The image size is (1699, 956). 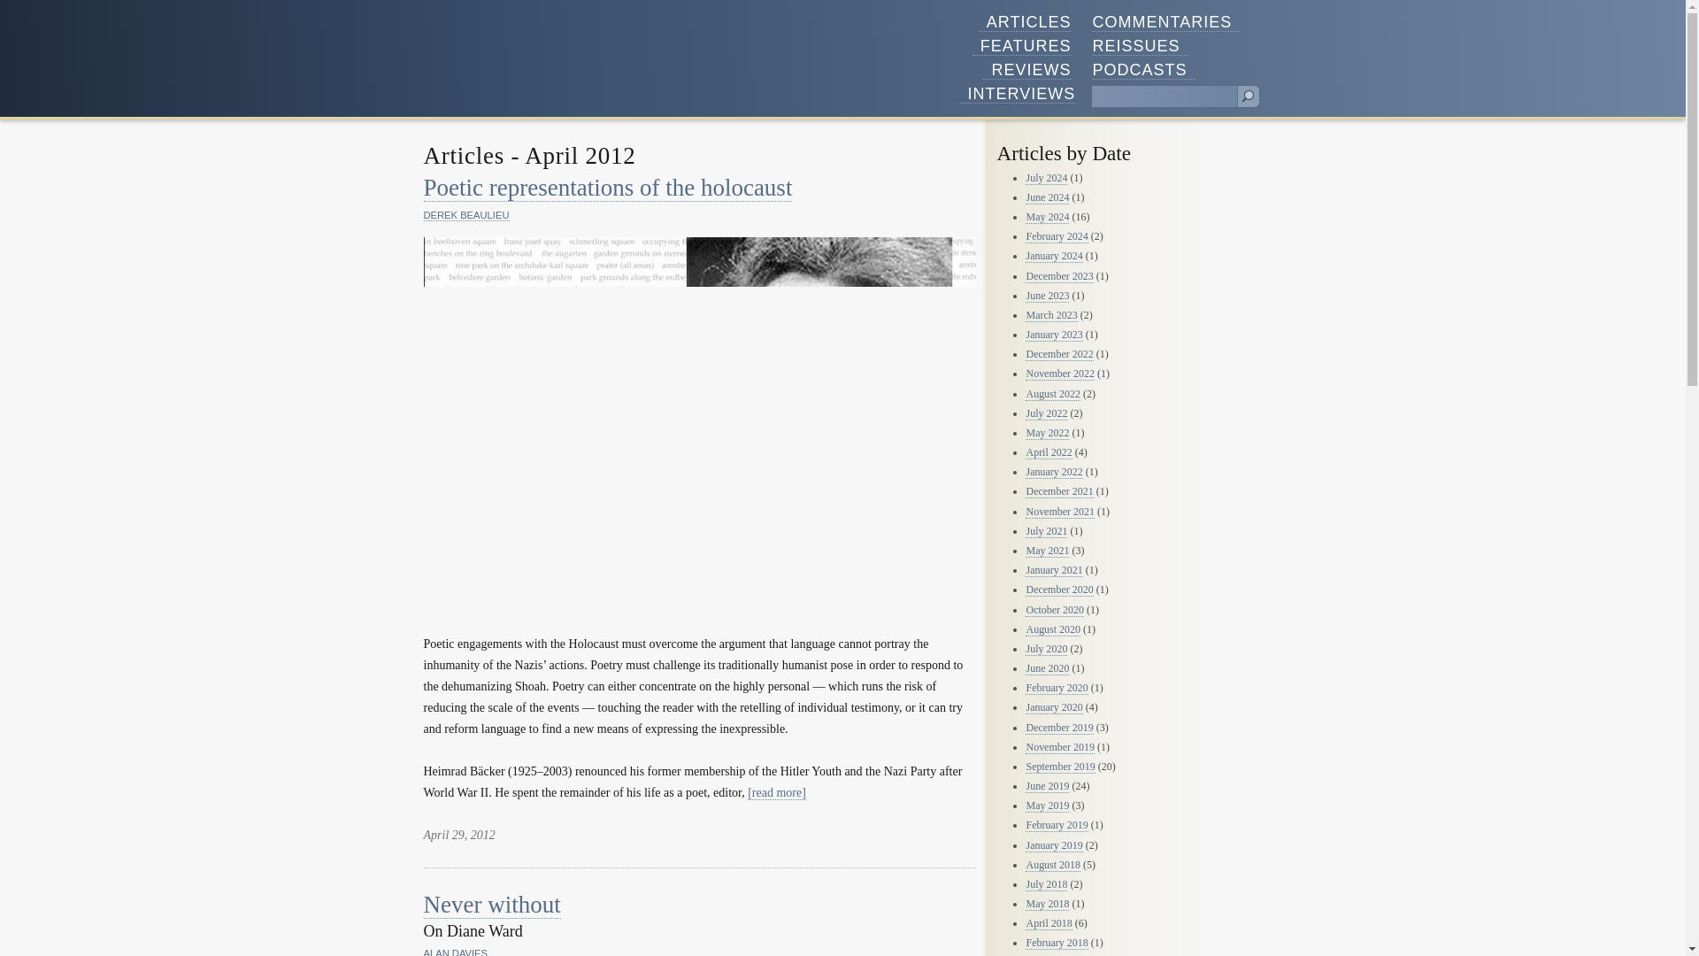 I want to click on PODCASTS, so click(x=1143, y=70).